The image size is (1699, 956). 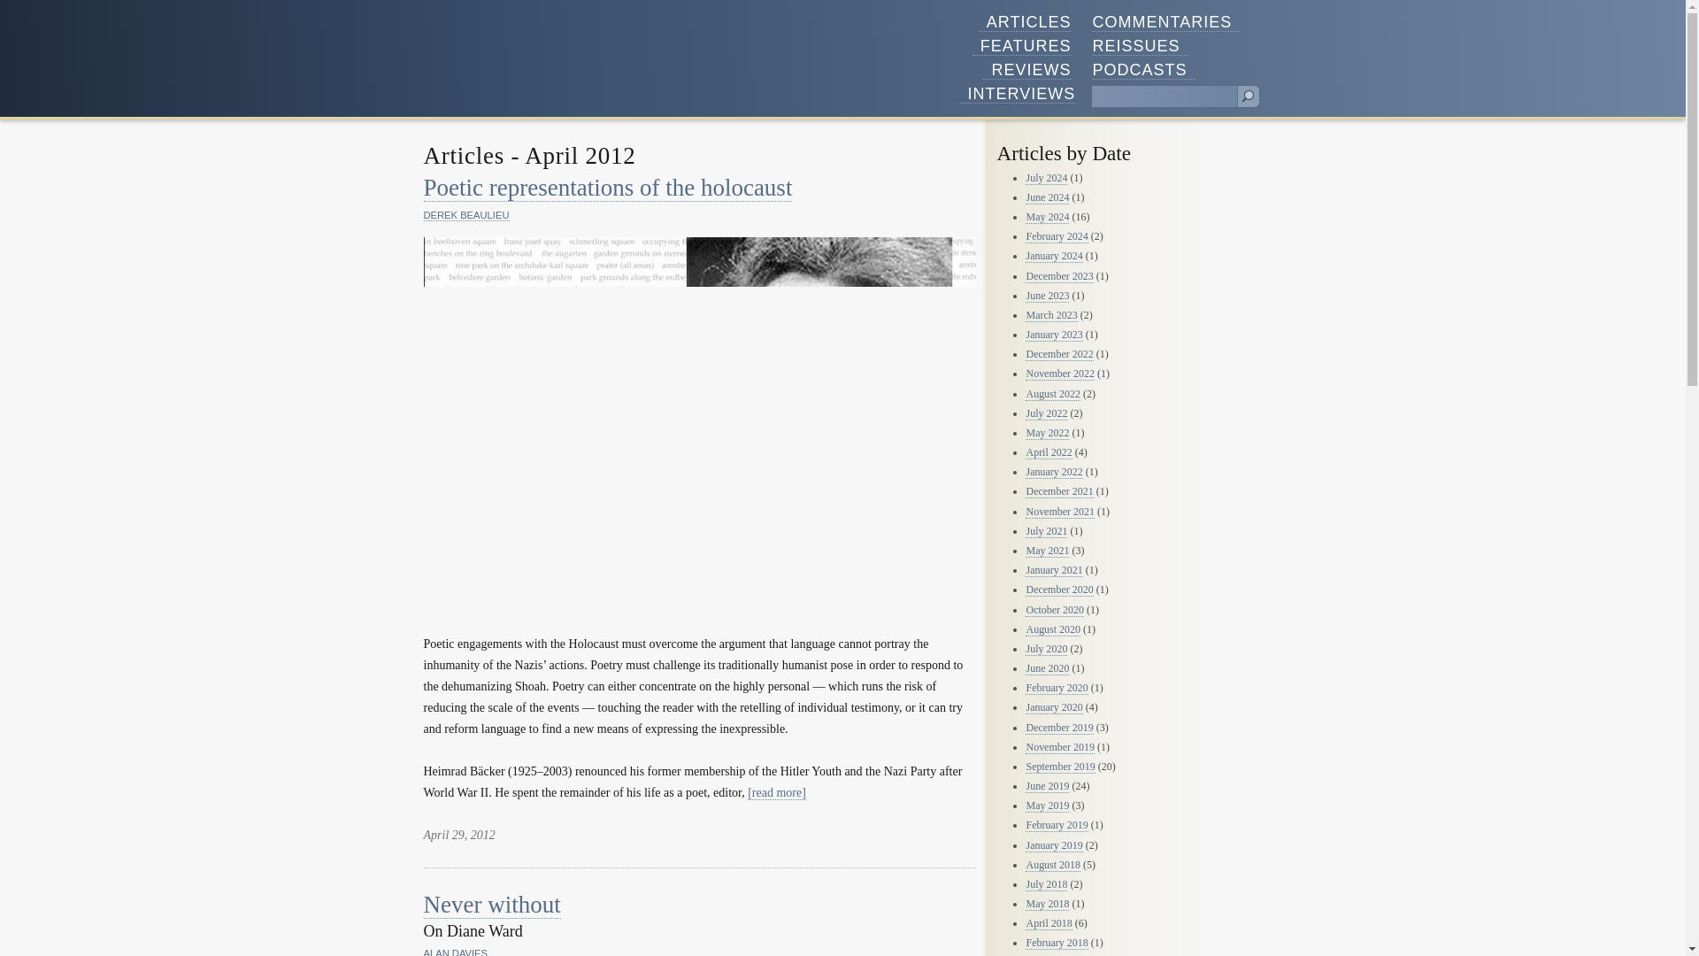 I want to click on PODCASTS, so click(x=1143, y=70).